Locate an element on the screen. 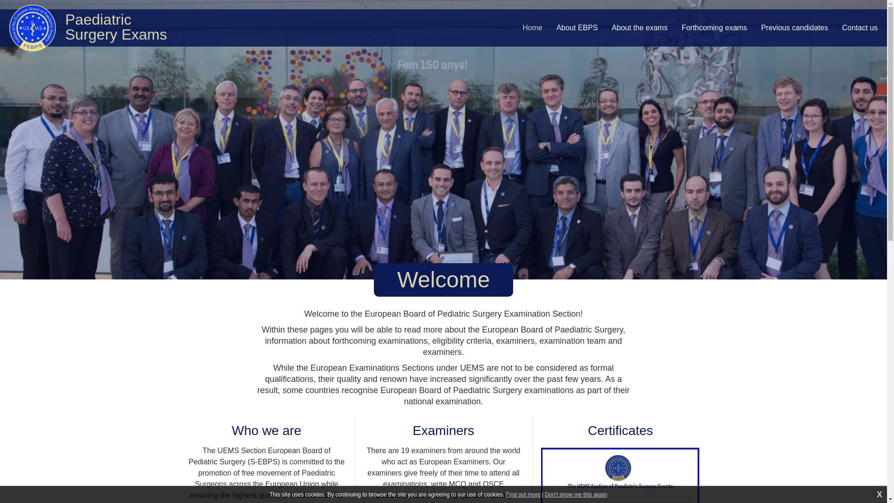 This screenshot has width=894, height=503. Contact us is located at coordinates (860, 28).